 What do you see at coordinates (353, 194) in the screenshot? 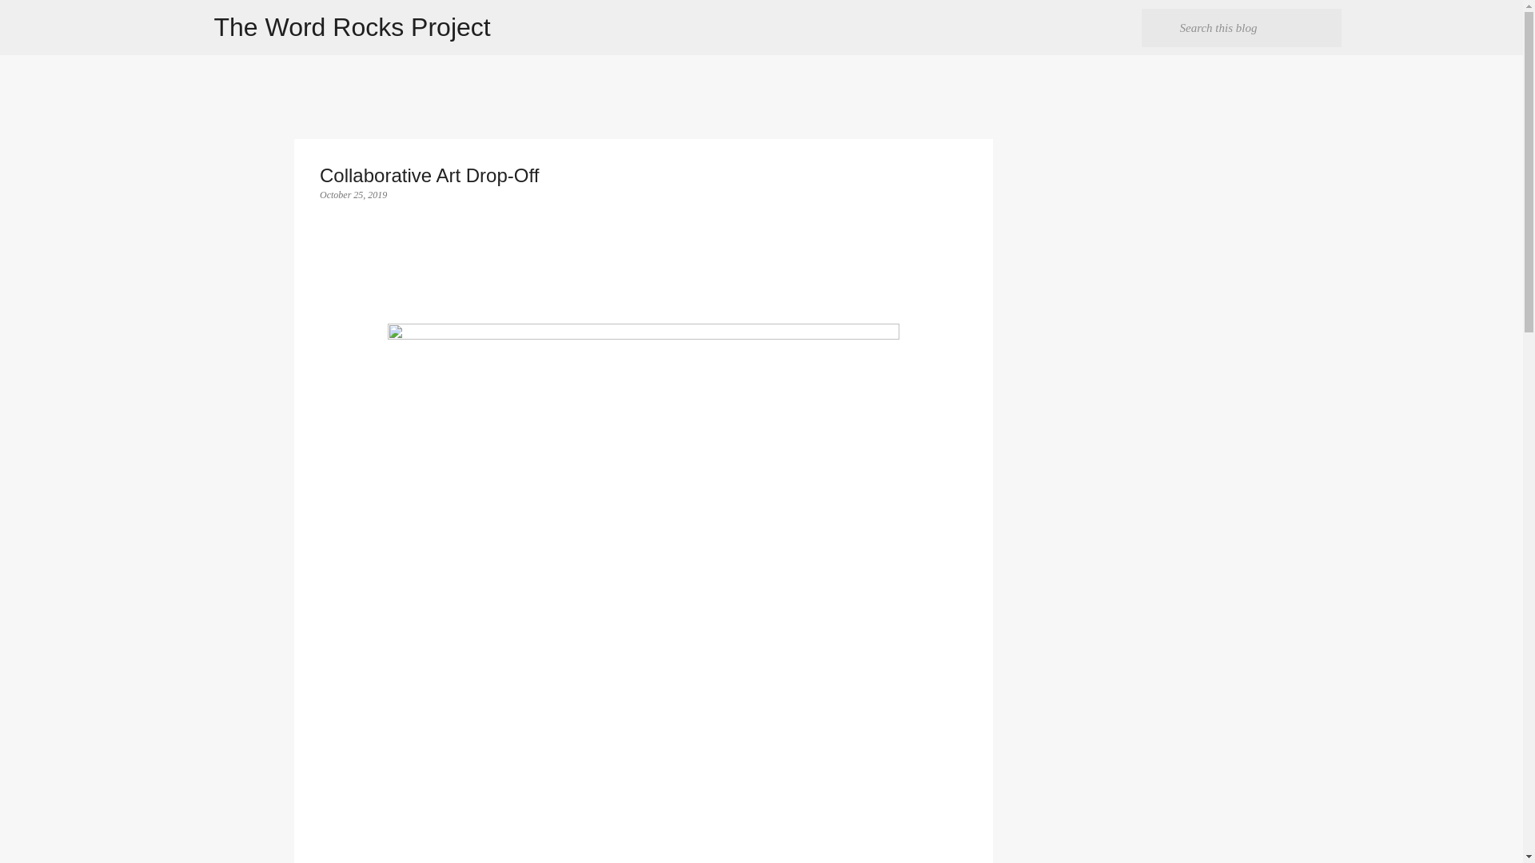
I see `permanent link` at bounding box center [353, 194].